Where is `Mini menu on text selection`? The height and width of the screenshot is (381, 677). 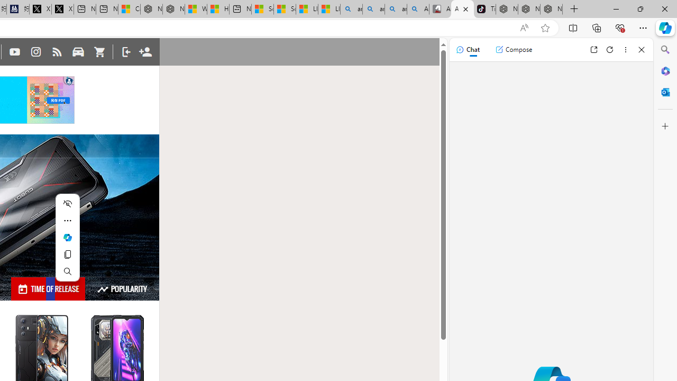
Mini menu on text selection is located at coordinates (68, 238).